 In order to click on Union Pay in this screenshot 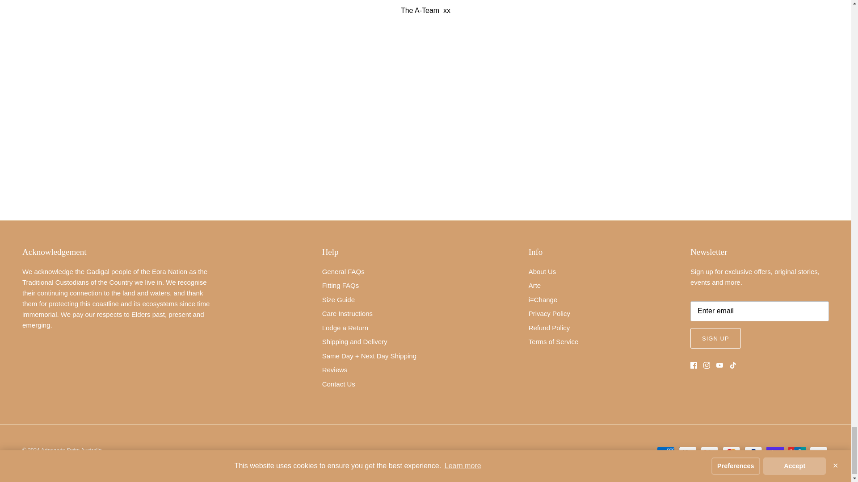, I will do `click(797, 453)`.